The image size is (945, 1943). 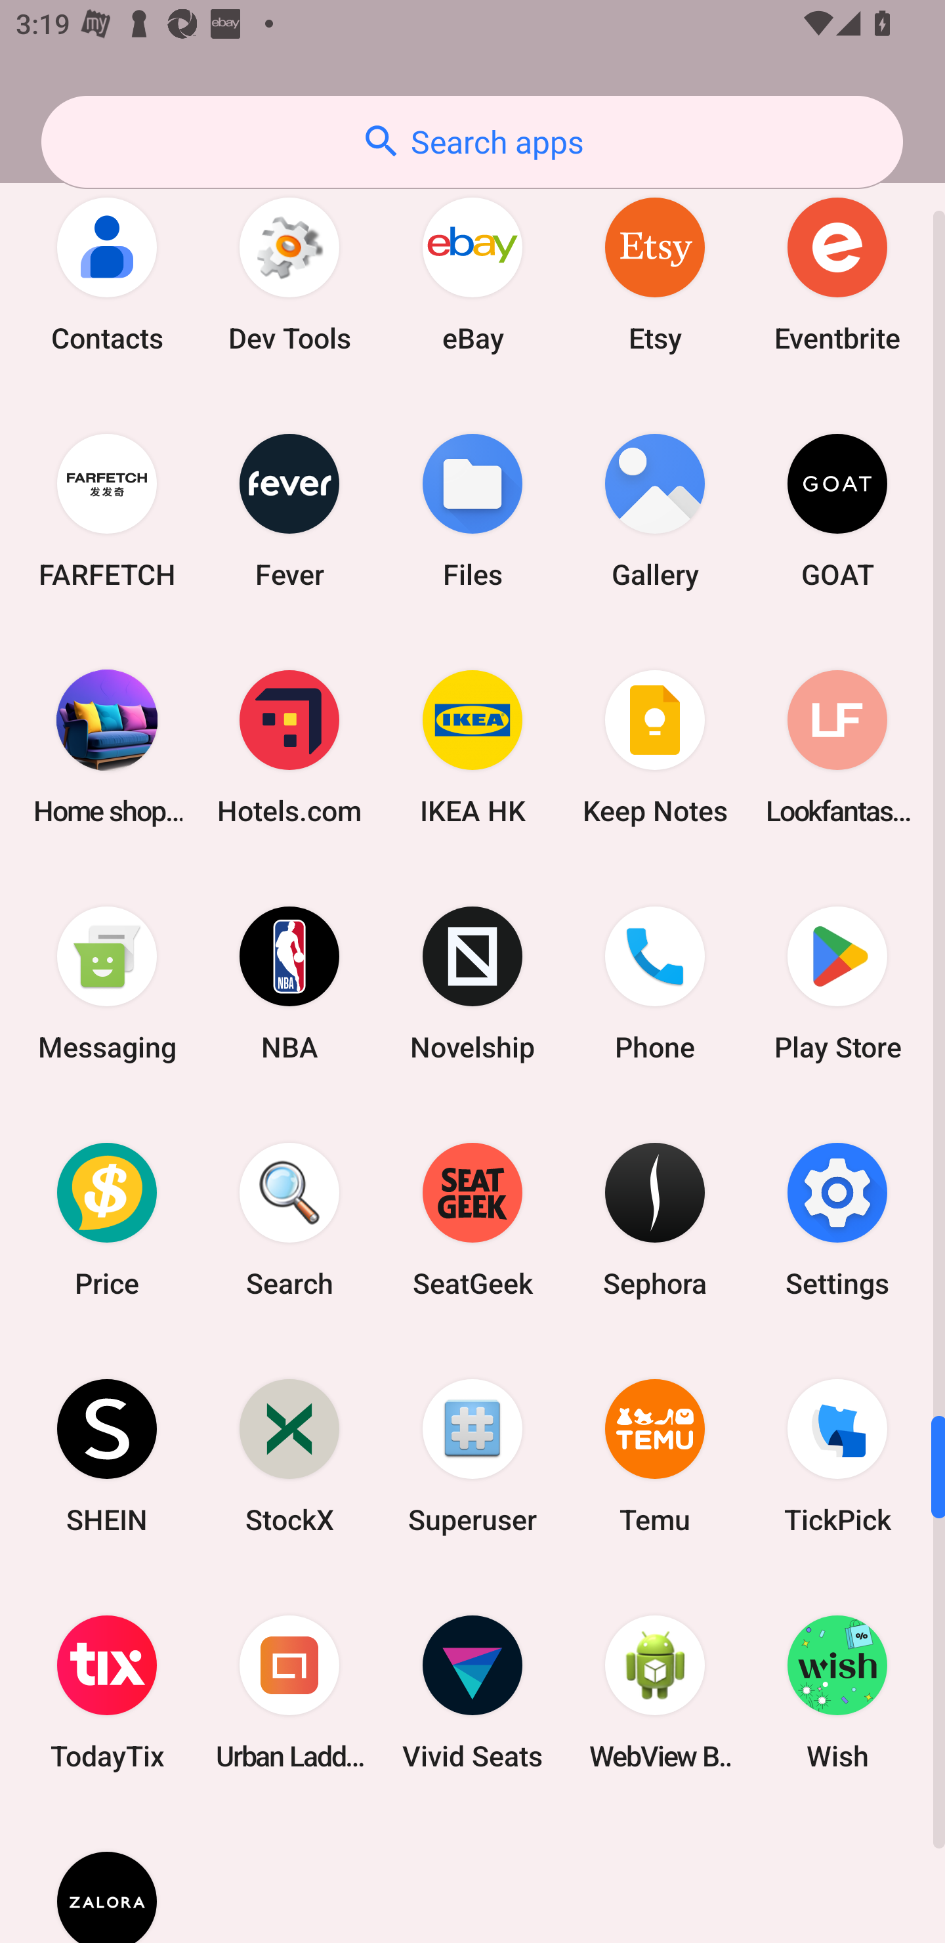 What do you see at coordinates (655, 273) in the screenshot?
I see `Etsy` at bounding box center [655, 273].